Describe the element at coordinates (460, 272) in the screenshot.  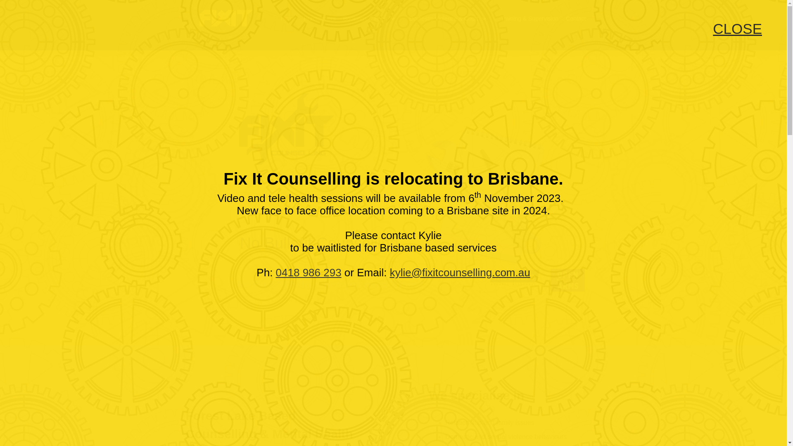
I see `kylie@fixitcounselling.com.au` at that location.